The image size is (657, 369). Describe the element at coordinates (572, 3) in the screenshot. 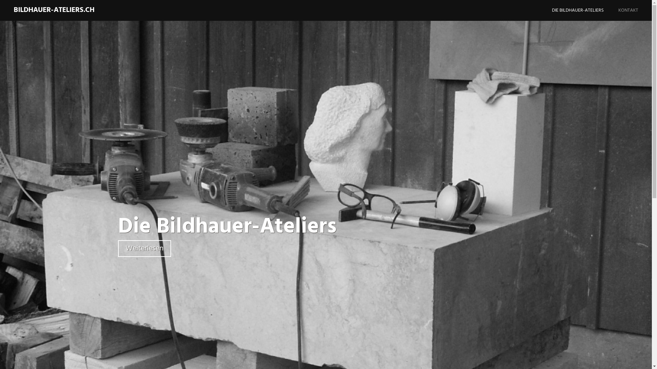

I see `Zum Inhalt springen` at that location.